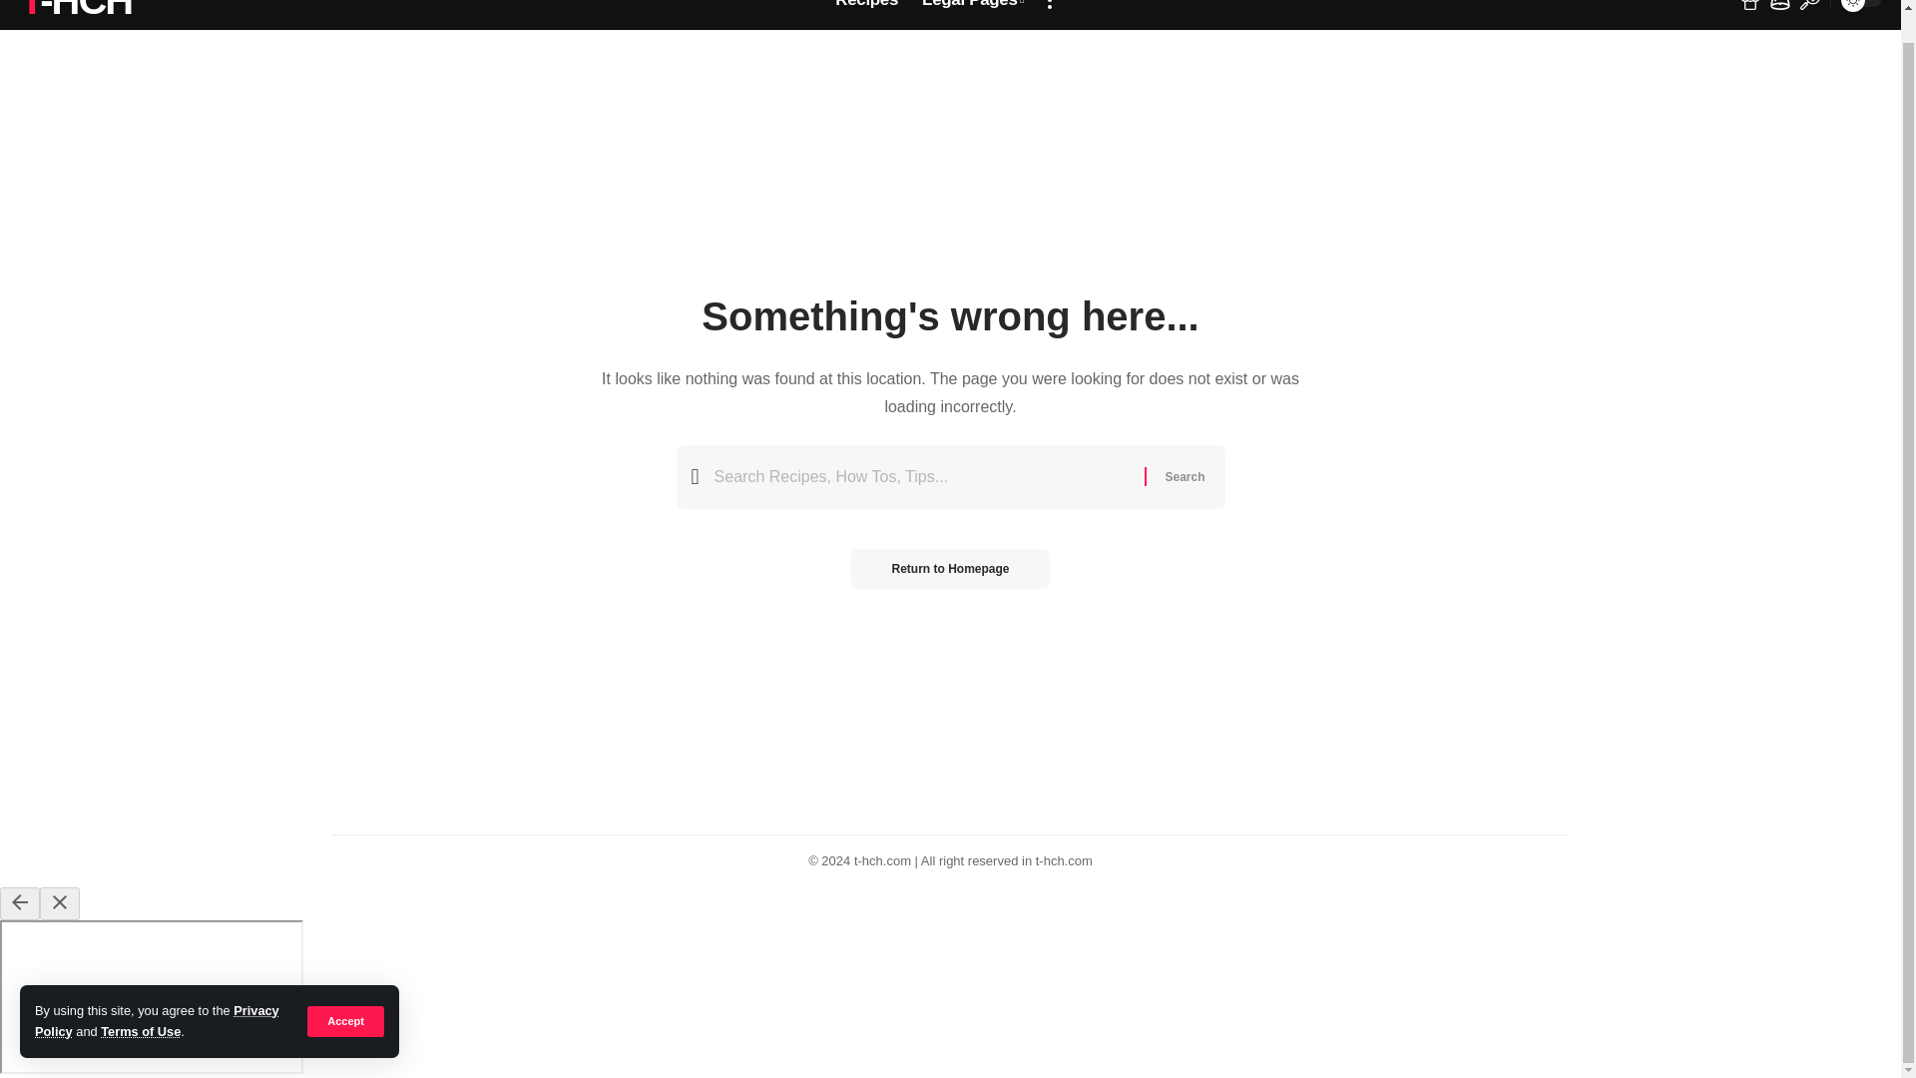 The width and height of the screenshot is (1916, 1078). Describe the element at coordinates (157, 990) in the screenshot. I see `Privacy Policy` at that location.